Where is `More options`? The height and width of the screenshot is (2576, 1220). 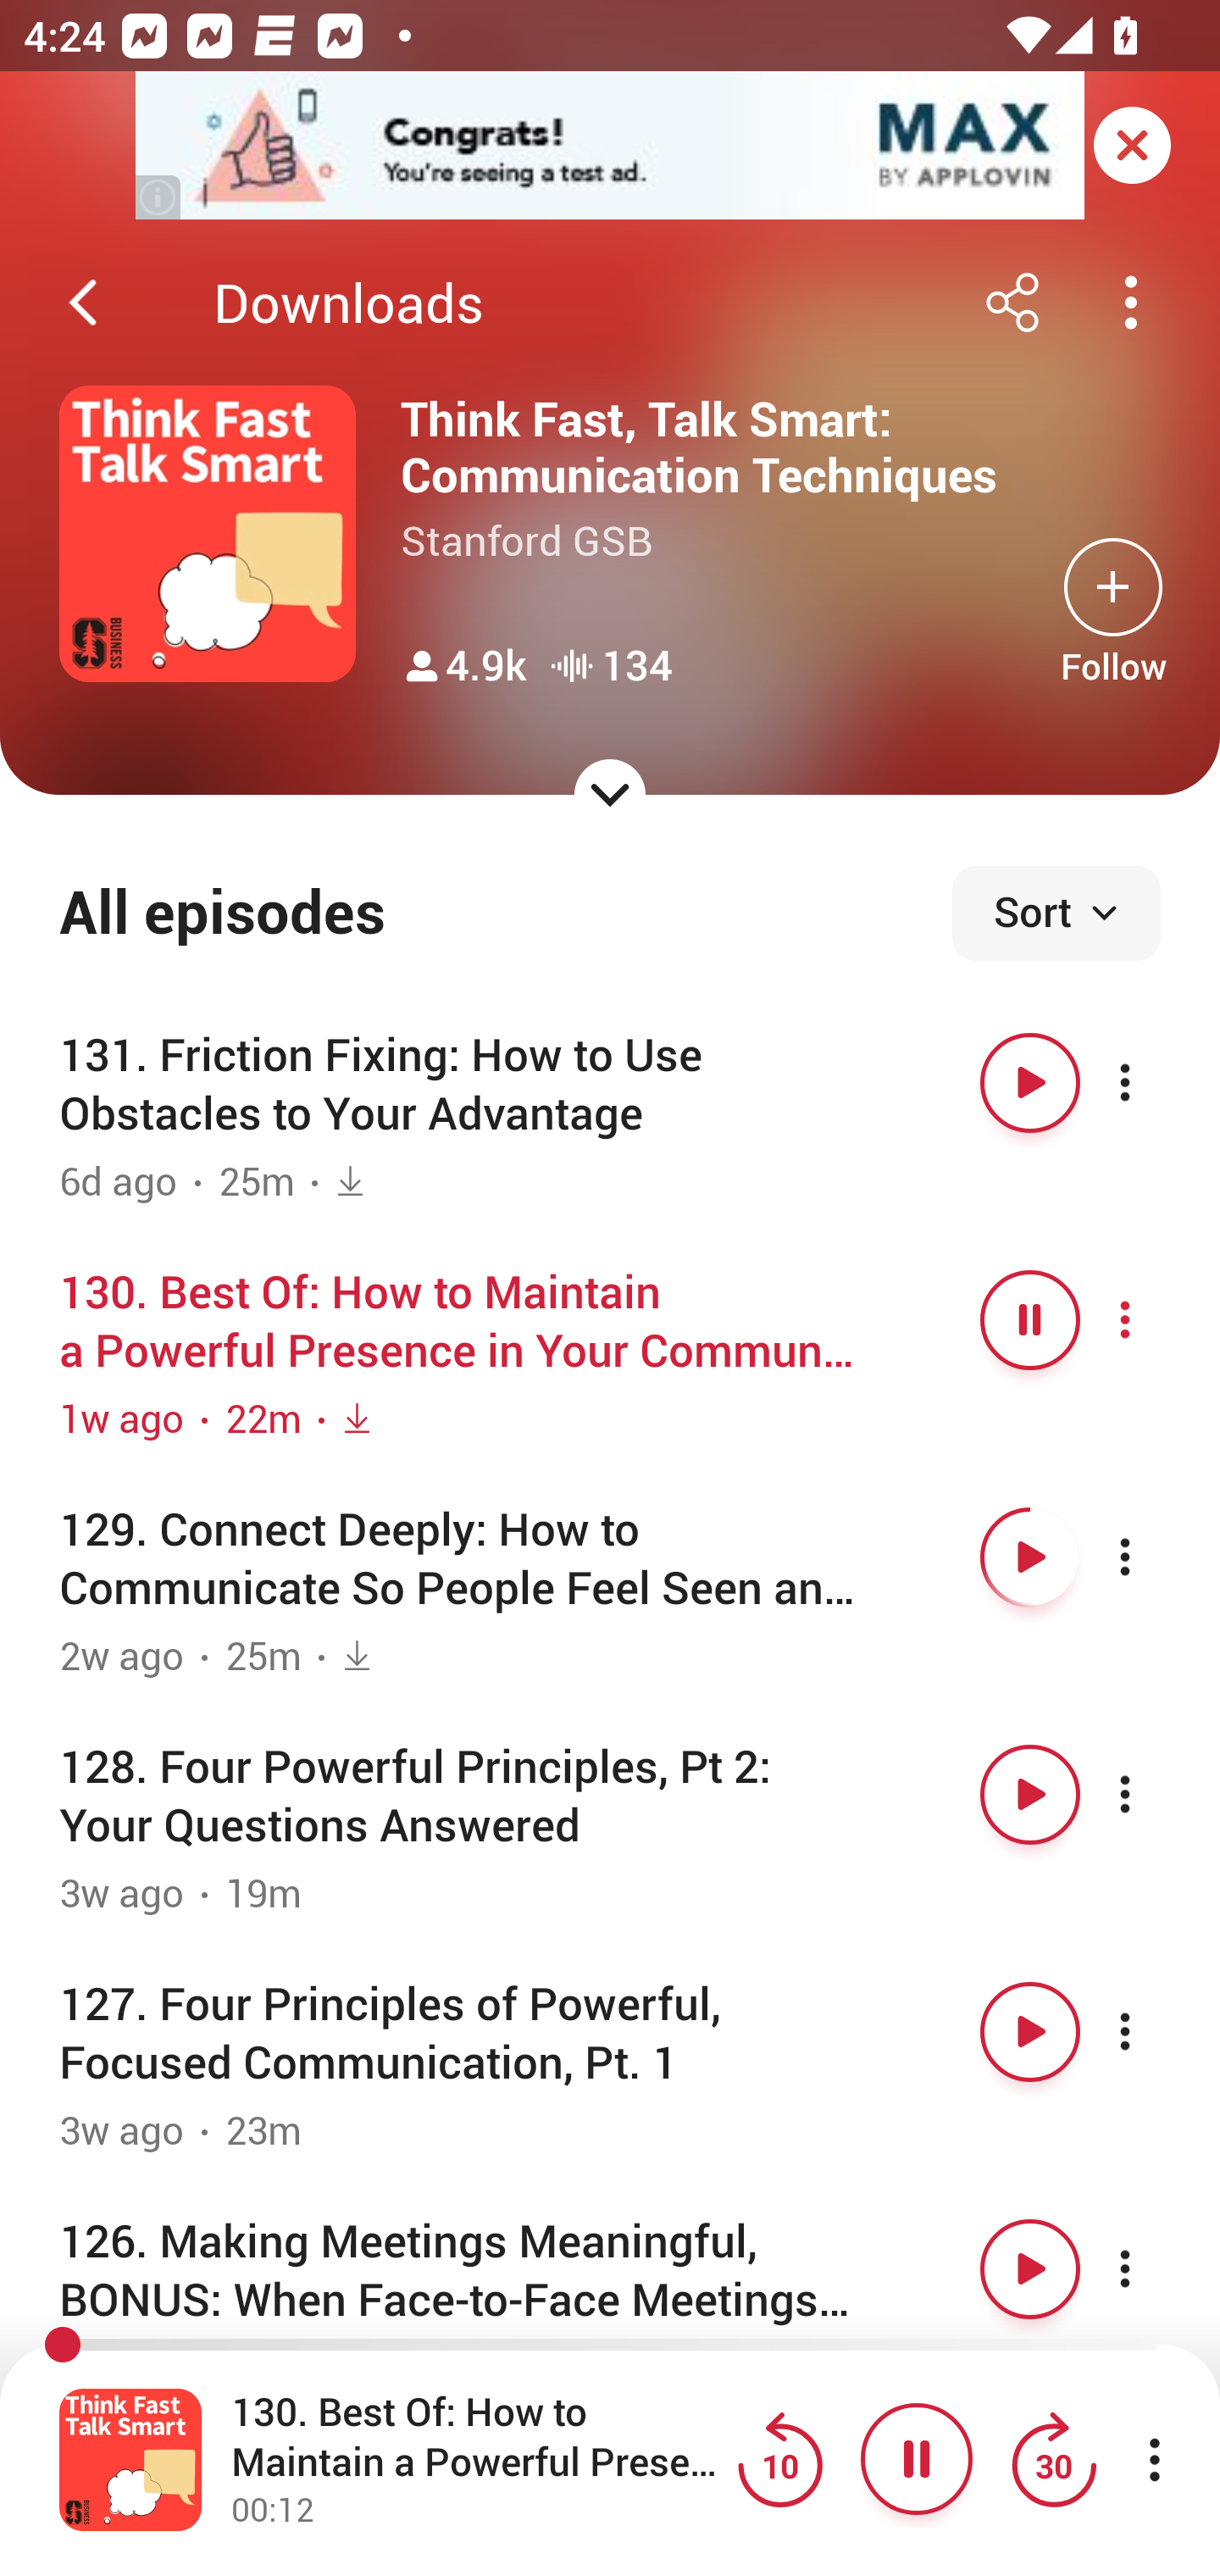
More options is located at coordinates (1154, 1793).